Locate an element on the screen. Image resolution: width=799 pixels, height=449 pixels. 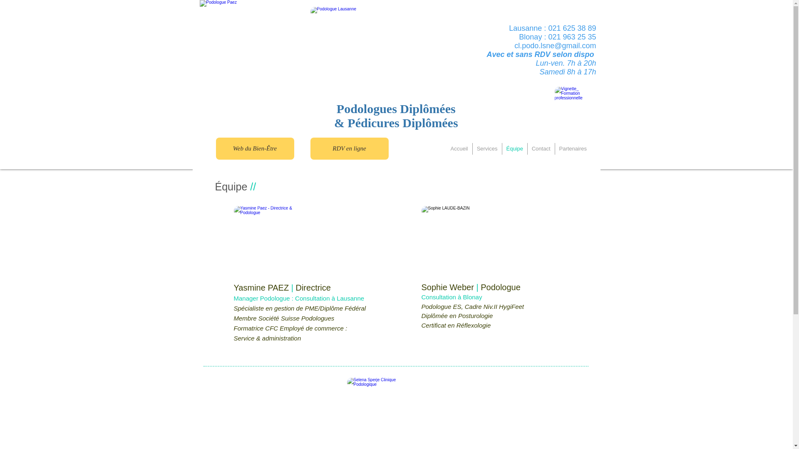
RDV en ligne is located at coordinates (350, 149).